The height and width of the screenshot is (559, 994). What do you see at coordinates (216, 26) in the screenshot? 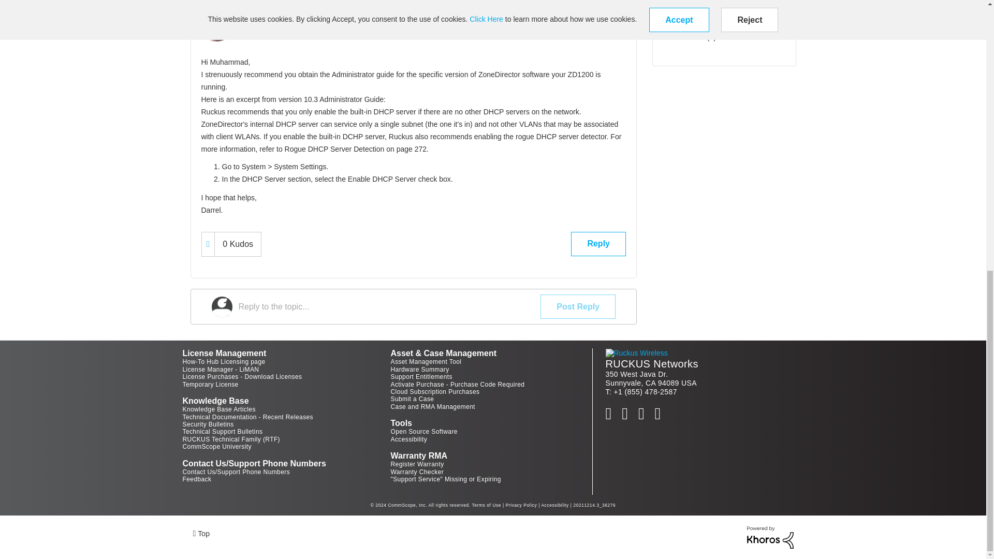
I see `DarrelRhodes` at bounding box center [216, 26].